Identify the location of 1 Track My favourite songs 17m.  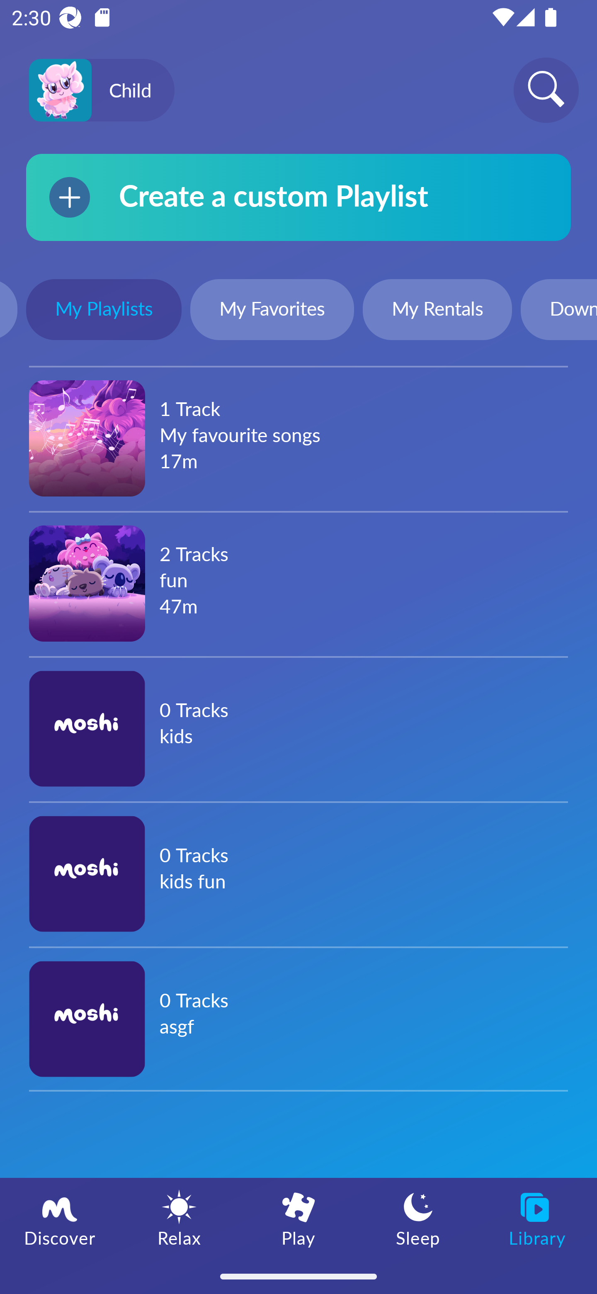
(298, 438).